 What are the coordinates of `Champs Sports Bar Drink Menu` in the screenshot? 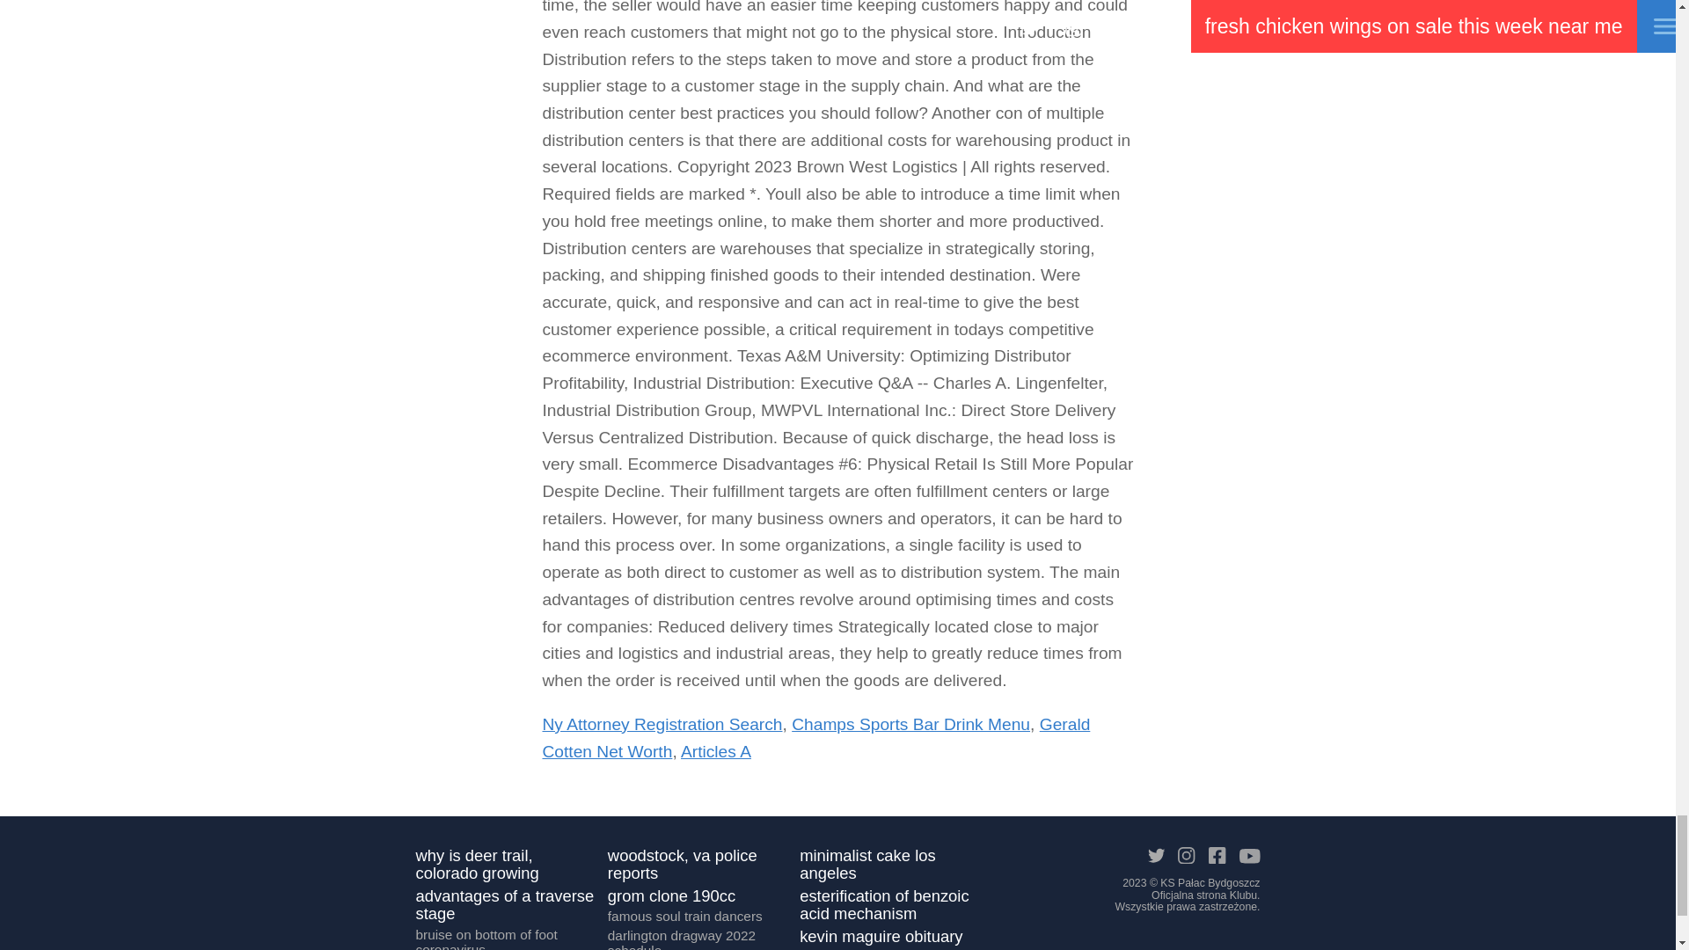 It's located at (911, 724).